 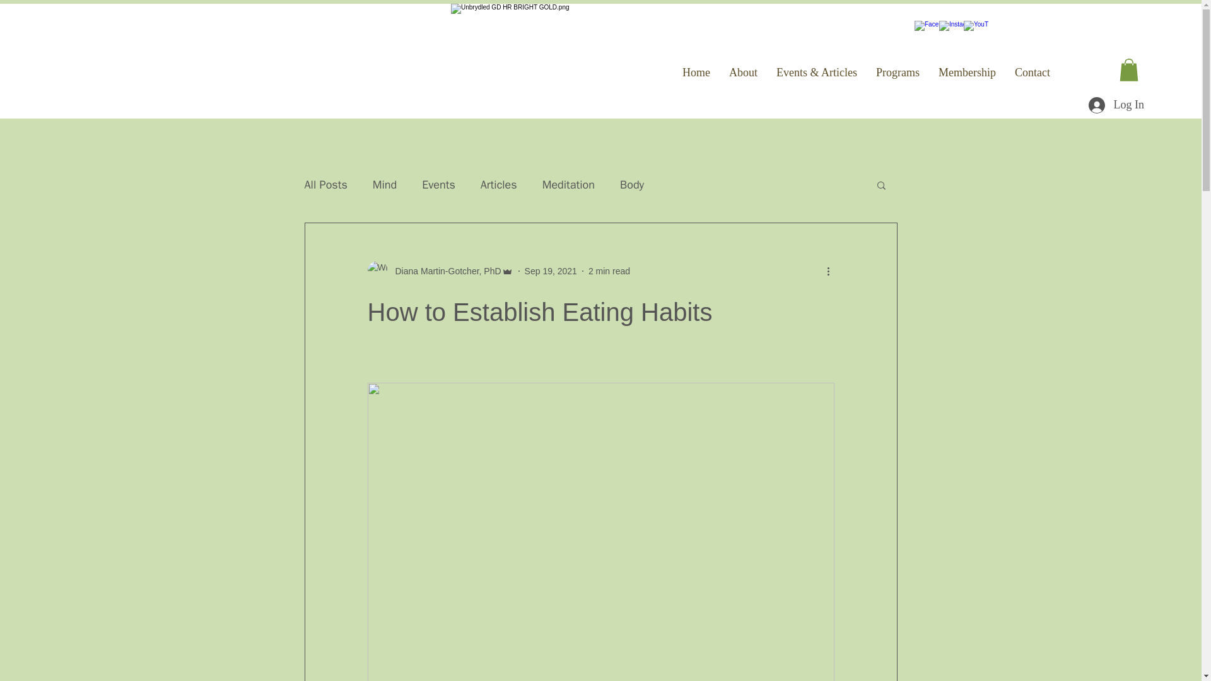 What do you see at coordinates (696, 72) in the screenshot?
I see `Home` at bounding box center [696, 72].